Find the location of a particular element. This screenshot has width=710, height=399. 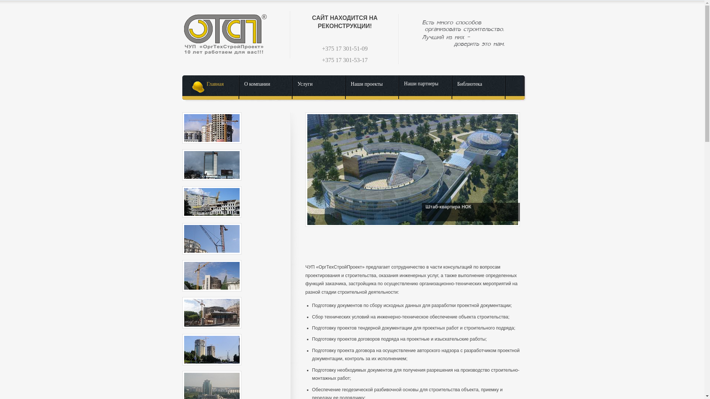

03JPG  is located at coordinates (212, 185).